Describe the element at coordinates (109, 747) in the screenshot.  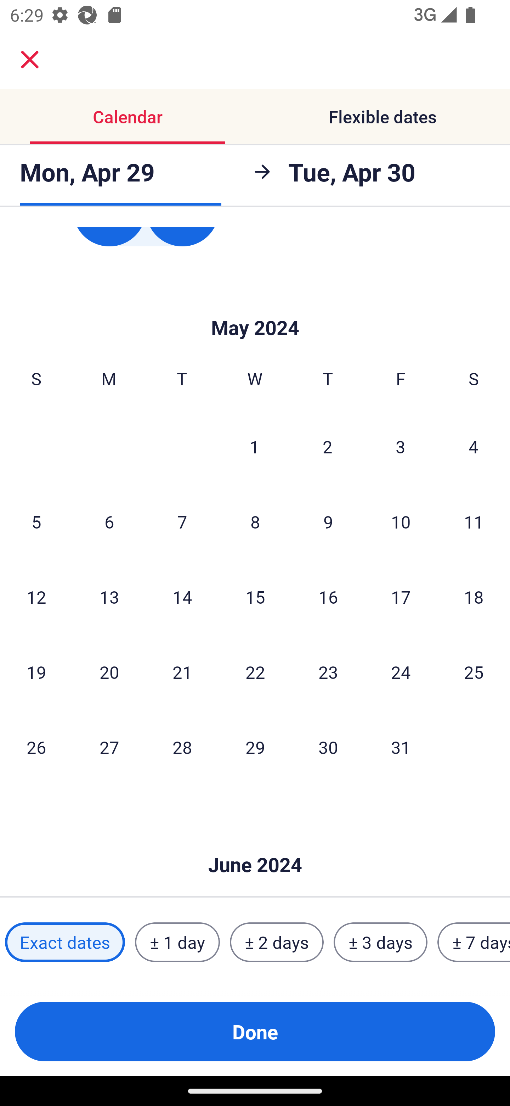
I see `27 Monday, May 27, 2024` at that location.